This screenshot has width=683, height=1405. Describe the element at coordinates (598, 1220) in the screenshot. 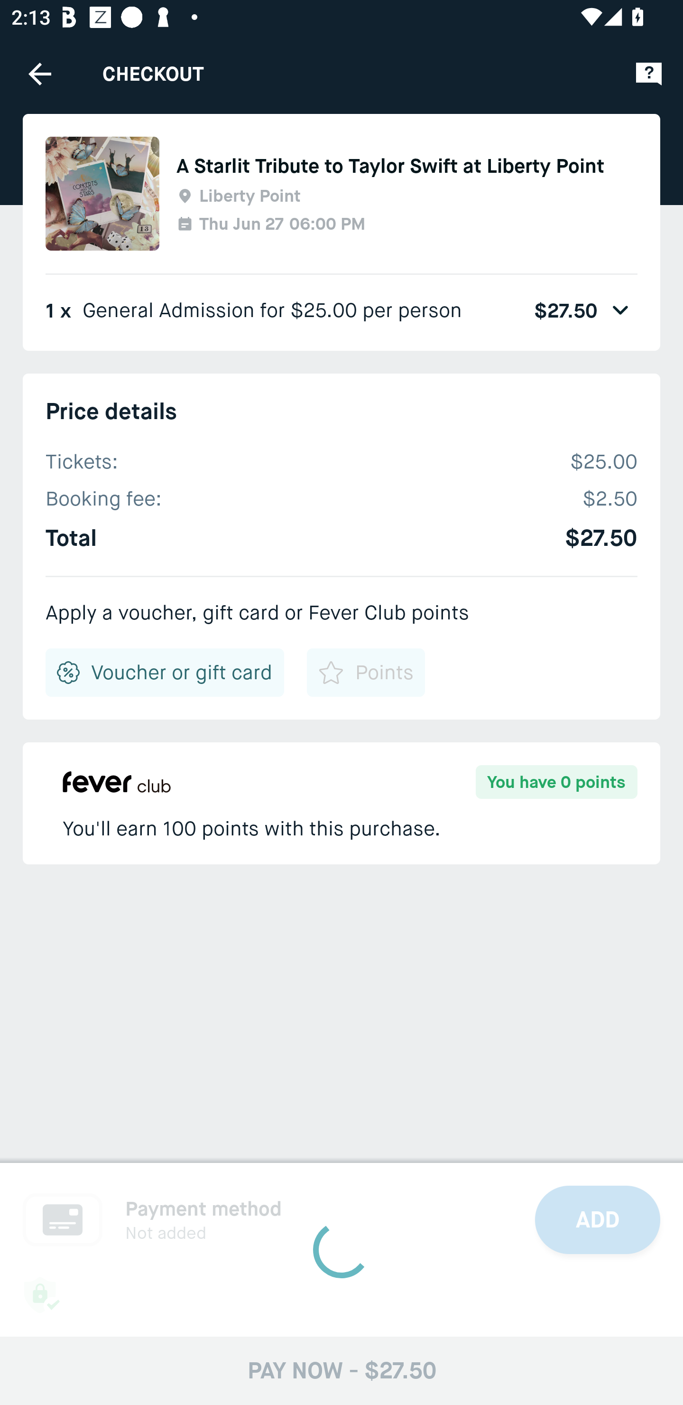

I see `ADD` at that location.